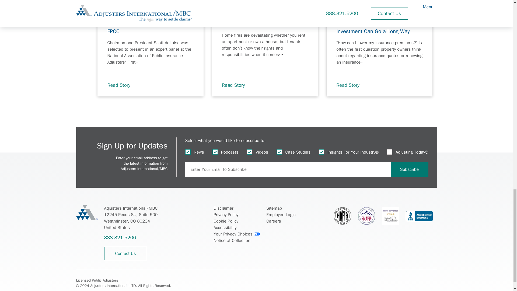  I want to click on Read Story, so click(351, 85).